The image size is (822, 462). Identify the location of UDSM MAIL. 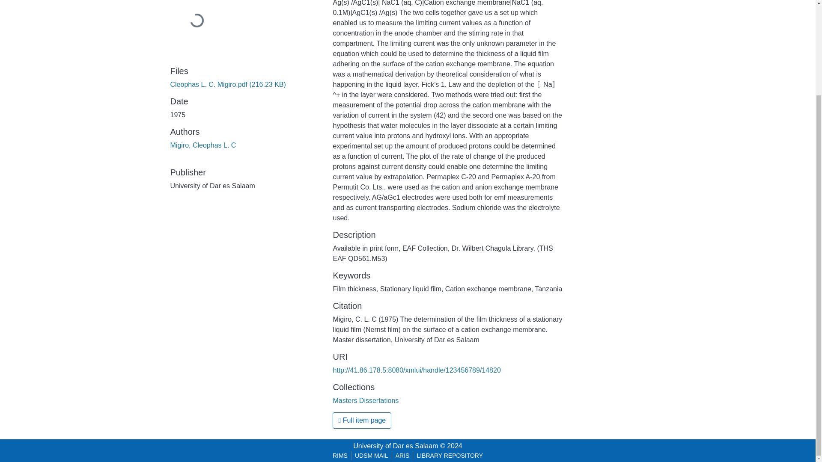
(372, 456).